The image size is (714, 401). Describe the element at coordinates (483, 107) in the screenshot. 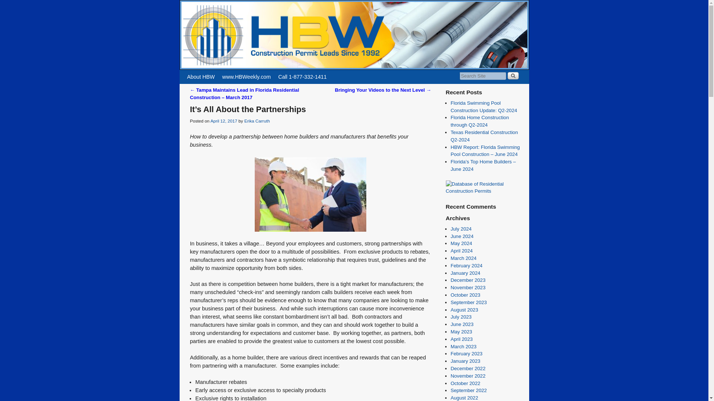

I see `Florida Swimming Pool Construction Update: Q2-2024` at that location.